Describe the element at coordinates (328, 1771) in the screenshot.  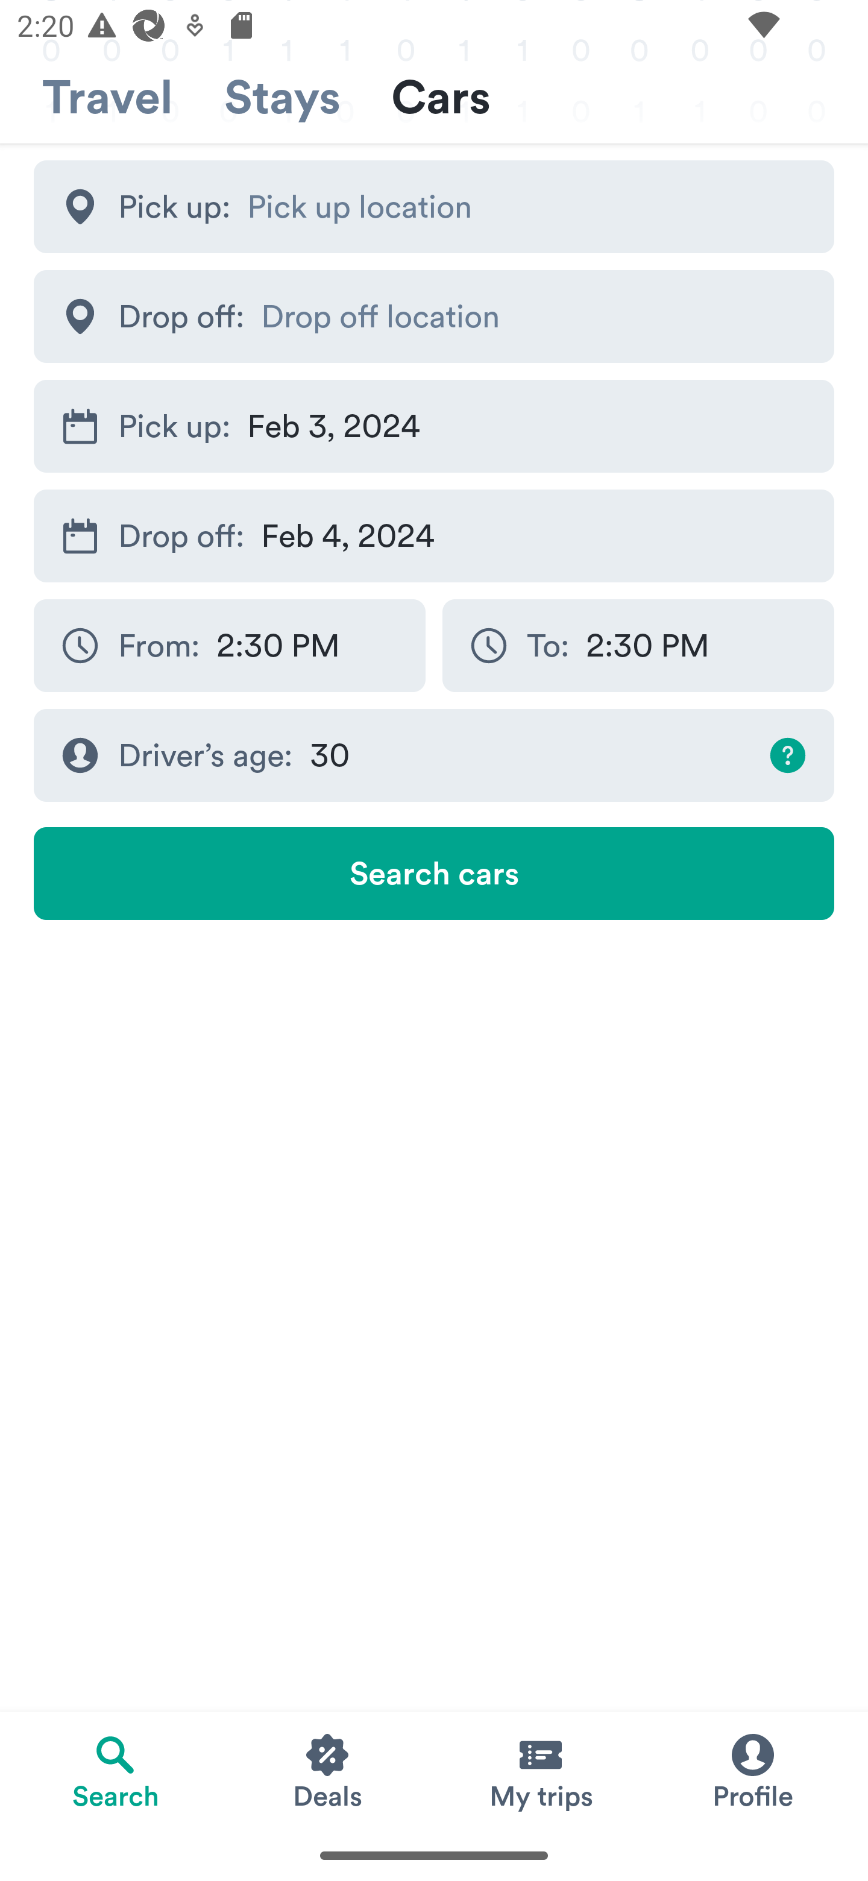
I see `Deals` at that location.